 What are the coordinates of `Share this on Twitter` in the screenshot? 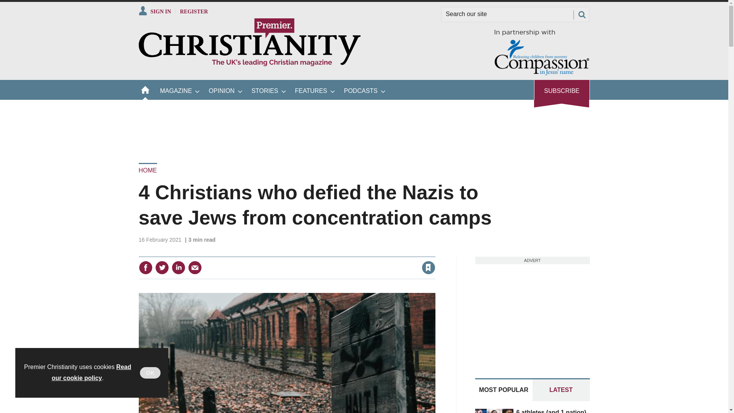 It's located at (162, 268).